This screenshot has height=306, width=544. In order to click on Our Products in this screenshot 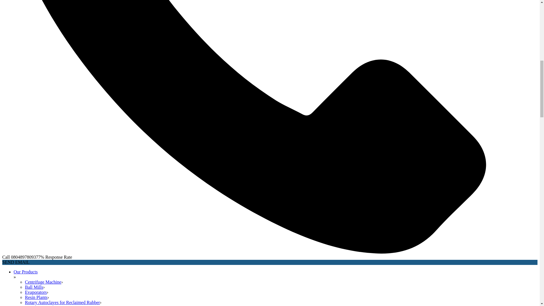, I will do `click(25, 272)`.